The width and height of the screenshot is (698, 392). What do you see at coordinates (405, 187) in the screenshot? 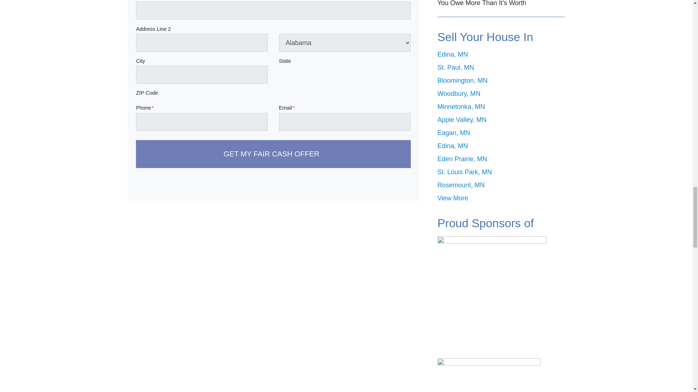
I see `YouTube` at bounding box center [405, 187].